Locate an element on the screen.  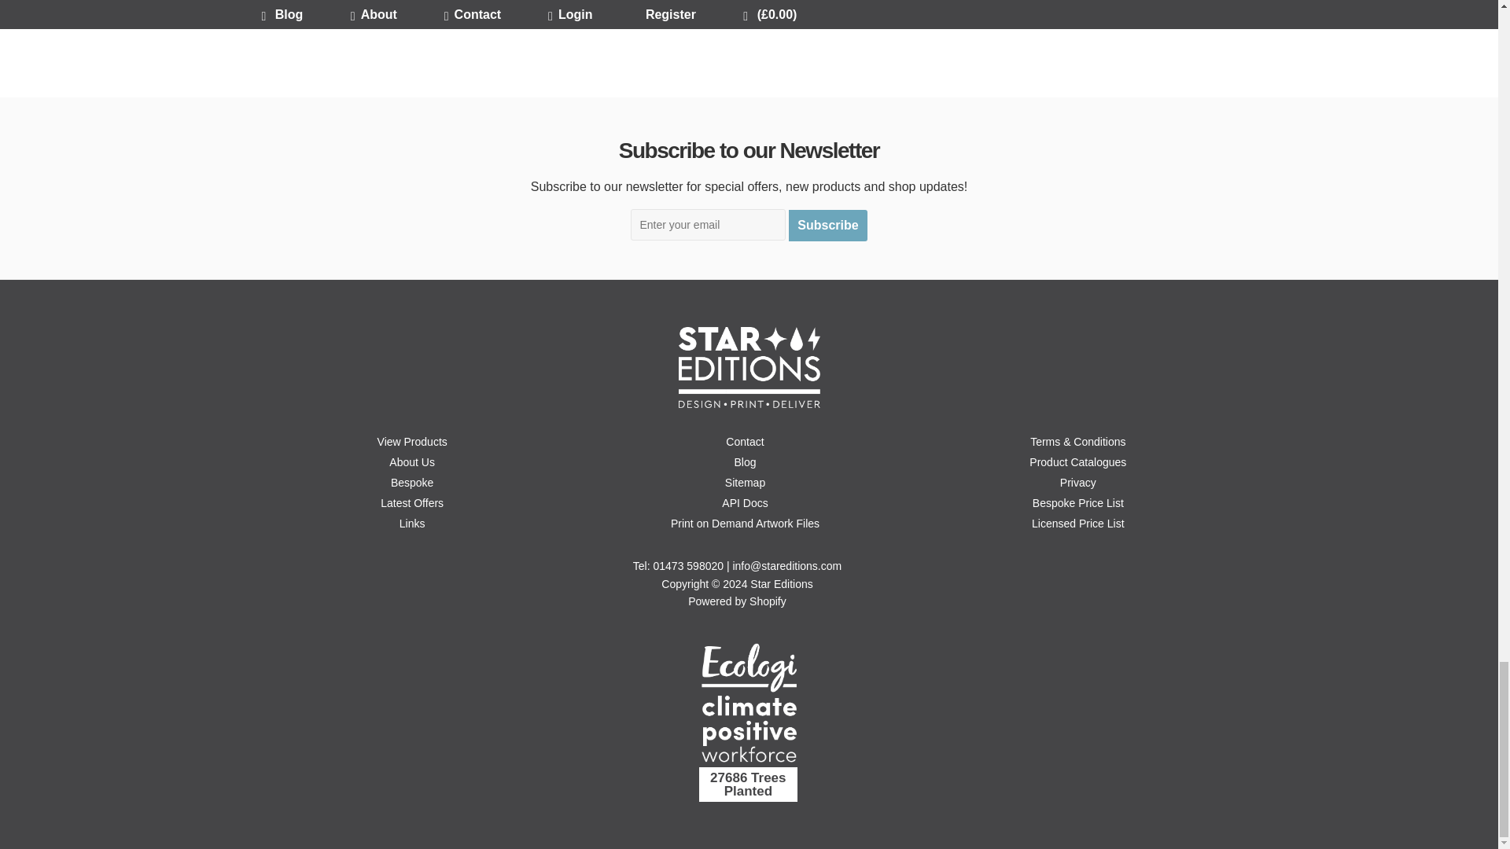
Subscribe is located at coordinates (827, 225).